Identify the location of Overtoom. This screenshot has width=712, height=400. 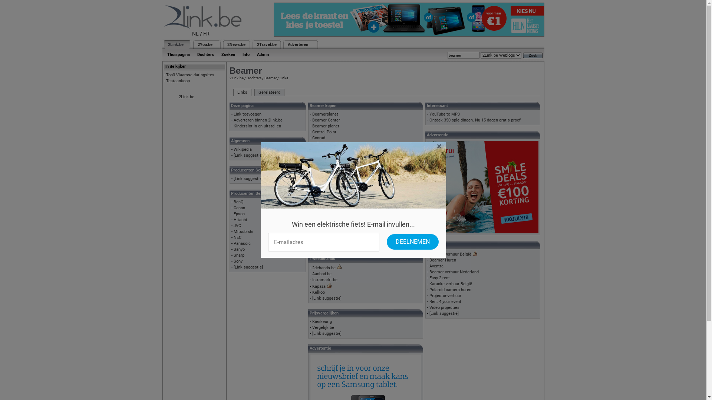
(321, 161).